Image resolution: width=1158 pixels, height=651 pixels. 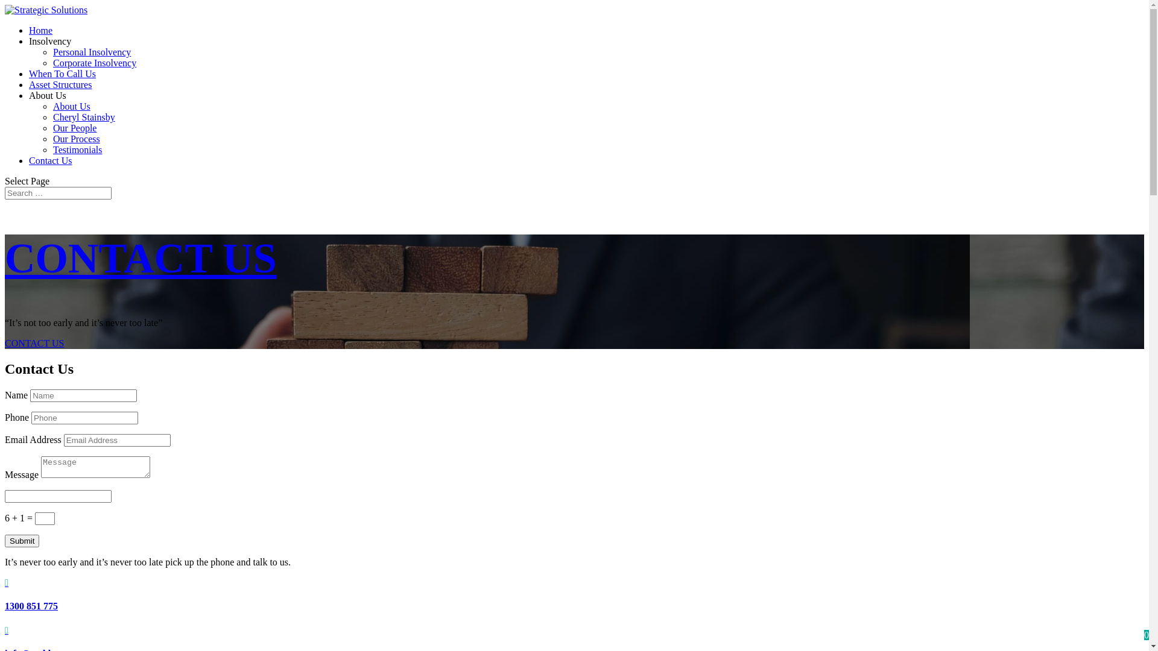 What do you see at coordinates (92, 52) in the screenshot?
I see `Personal Insolvency` at bounding box center [92, 52].